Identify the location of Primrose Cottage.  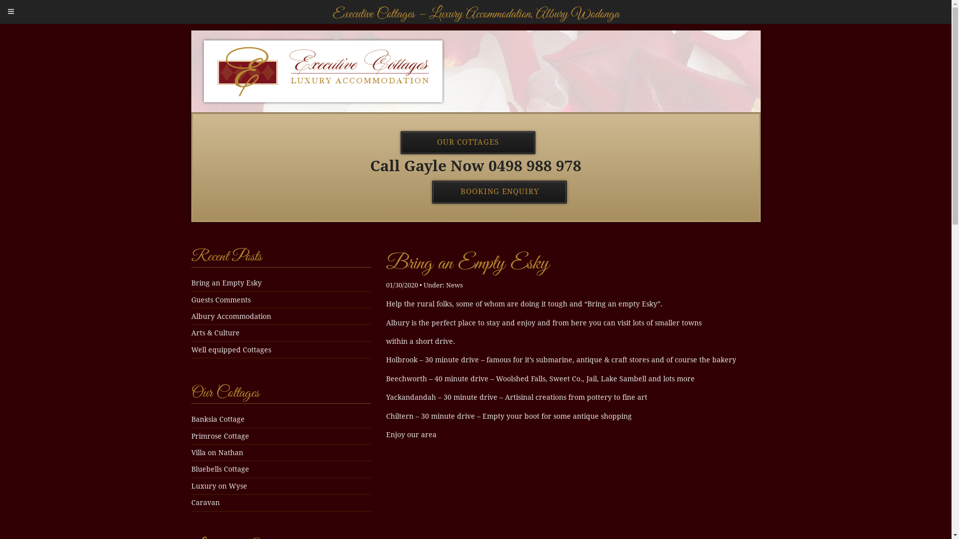
(220, 436).